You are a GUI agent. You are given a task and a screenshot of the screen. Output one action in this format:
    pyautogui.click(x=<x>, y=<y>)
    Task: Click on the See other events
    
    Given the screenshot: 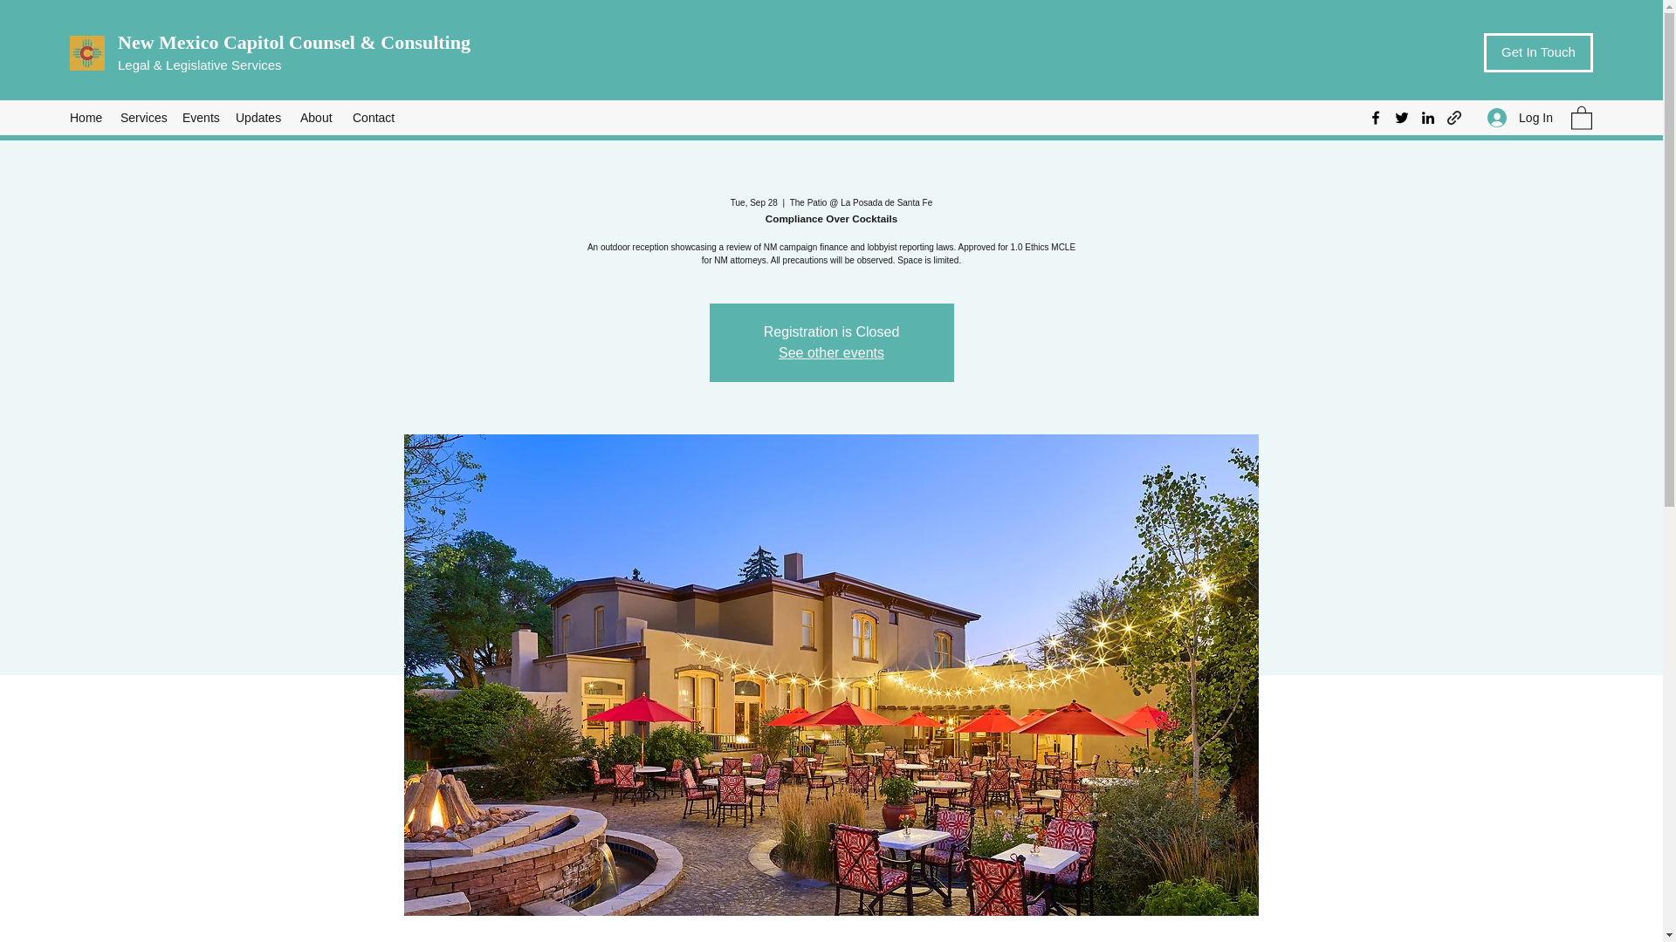 What is the action you would take?
    pyautogui.click(x=831, y=352)
    